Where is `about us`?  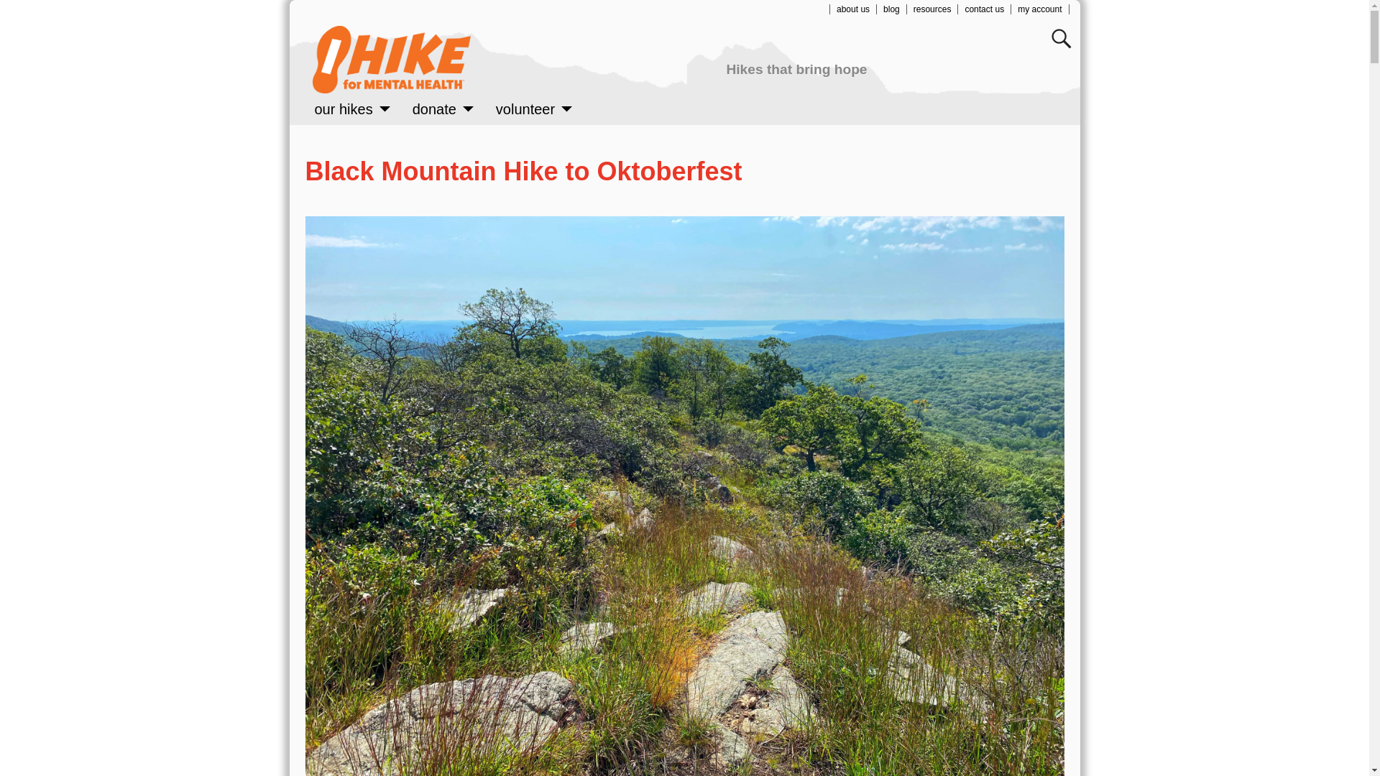 about us is located at coordinates (853, 9).